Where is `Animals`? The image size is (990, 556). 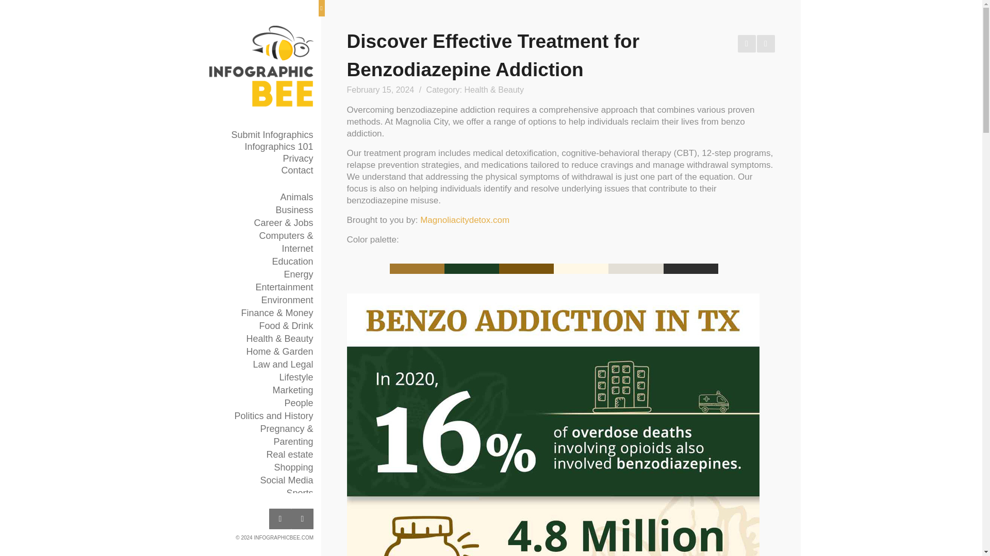
Animals is located at coordinates (296, 198).